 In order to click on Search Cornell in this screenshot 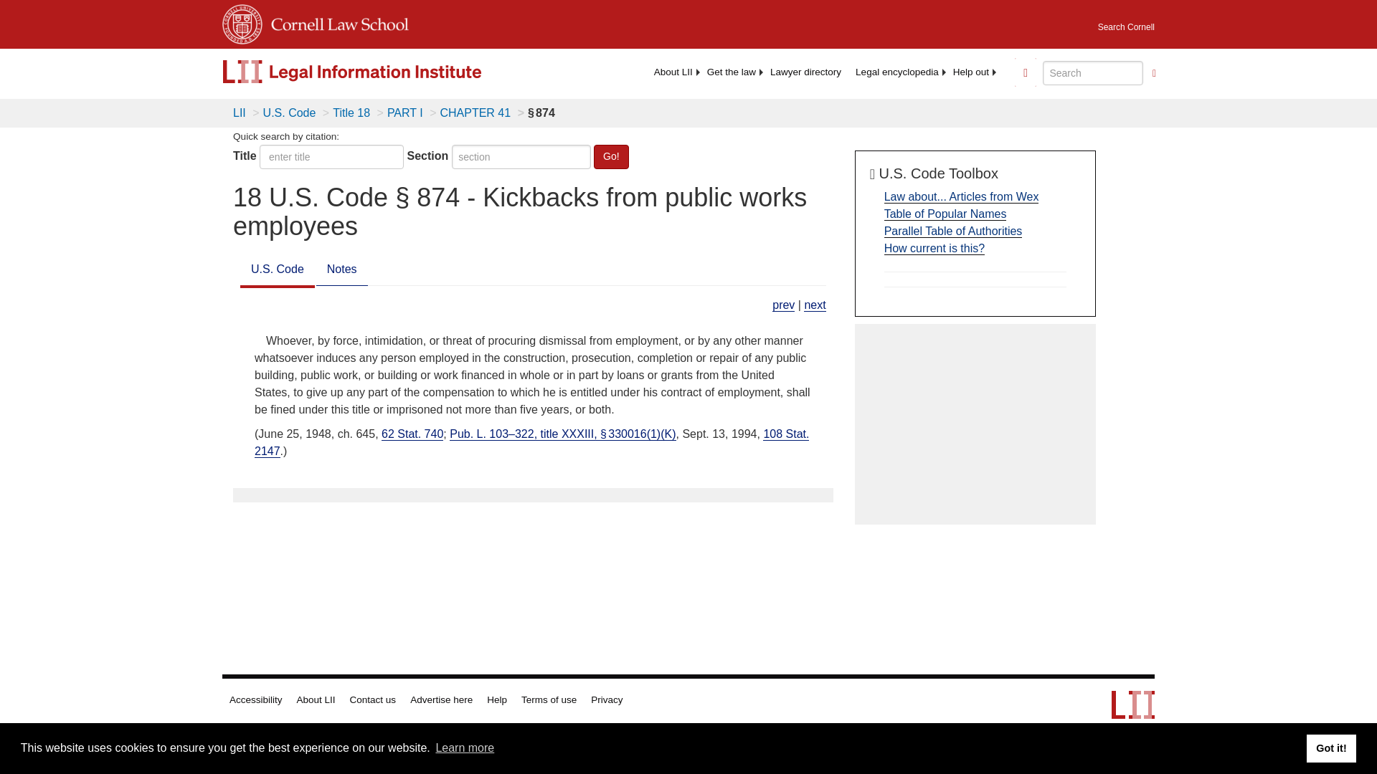, I will do `click(1126, 23)`.